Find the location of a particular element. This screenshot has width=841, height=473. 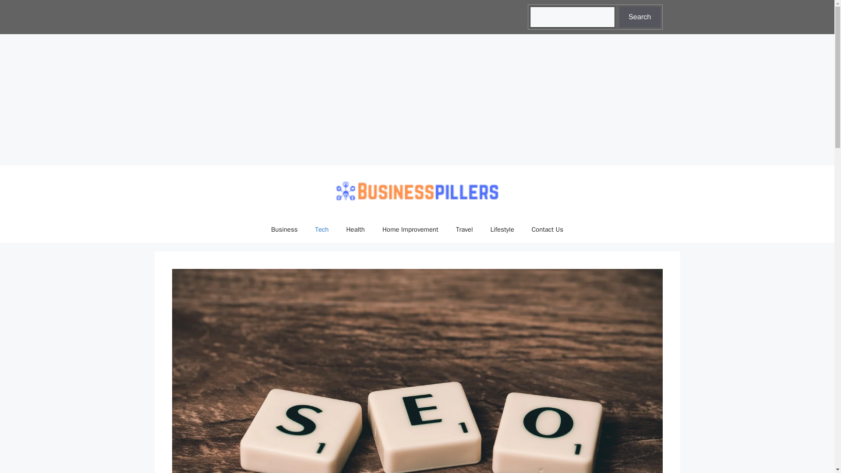

Lifestyle is located at coordinates (502, 229).